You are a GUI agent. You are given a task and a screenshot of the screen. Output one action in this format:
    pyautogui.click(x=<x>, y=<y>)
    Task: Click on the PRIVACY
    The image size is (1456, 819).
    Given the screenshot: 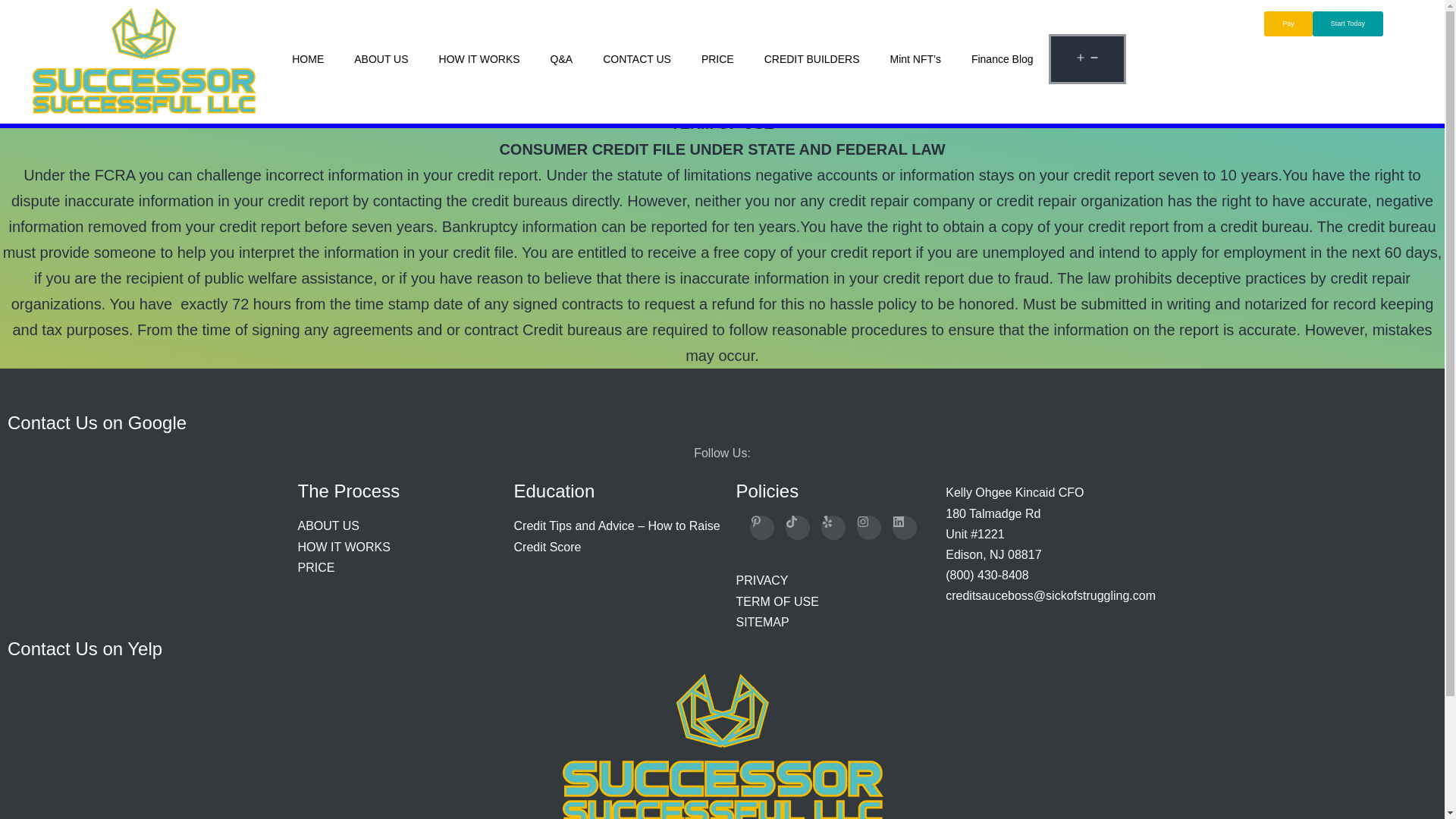 What is the action you would take?
    pyautogui.click(x=761, y=581)
    